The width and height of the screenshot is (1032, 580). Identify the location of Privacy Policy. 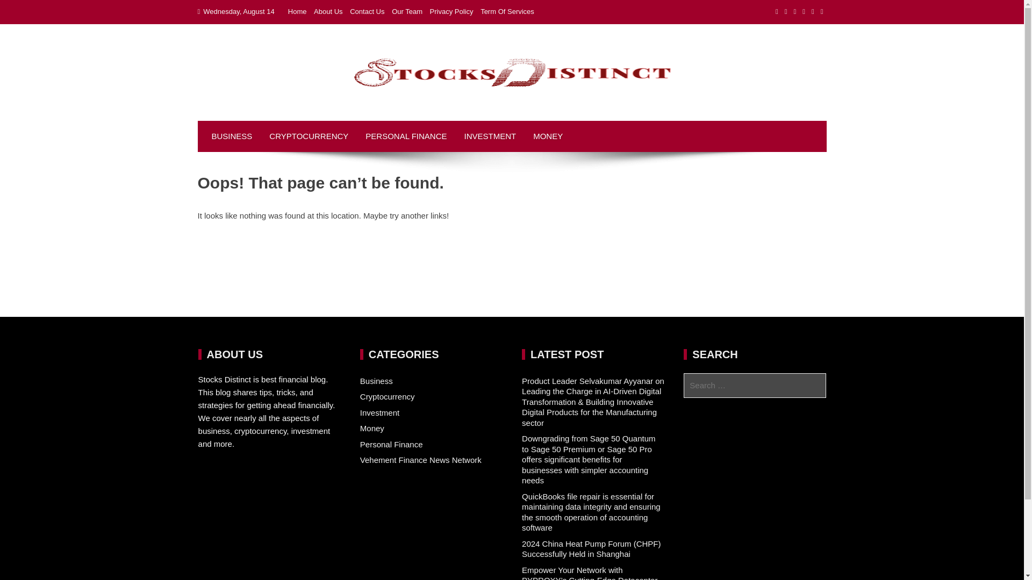
(451, 12).